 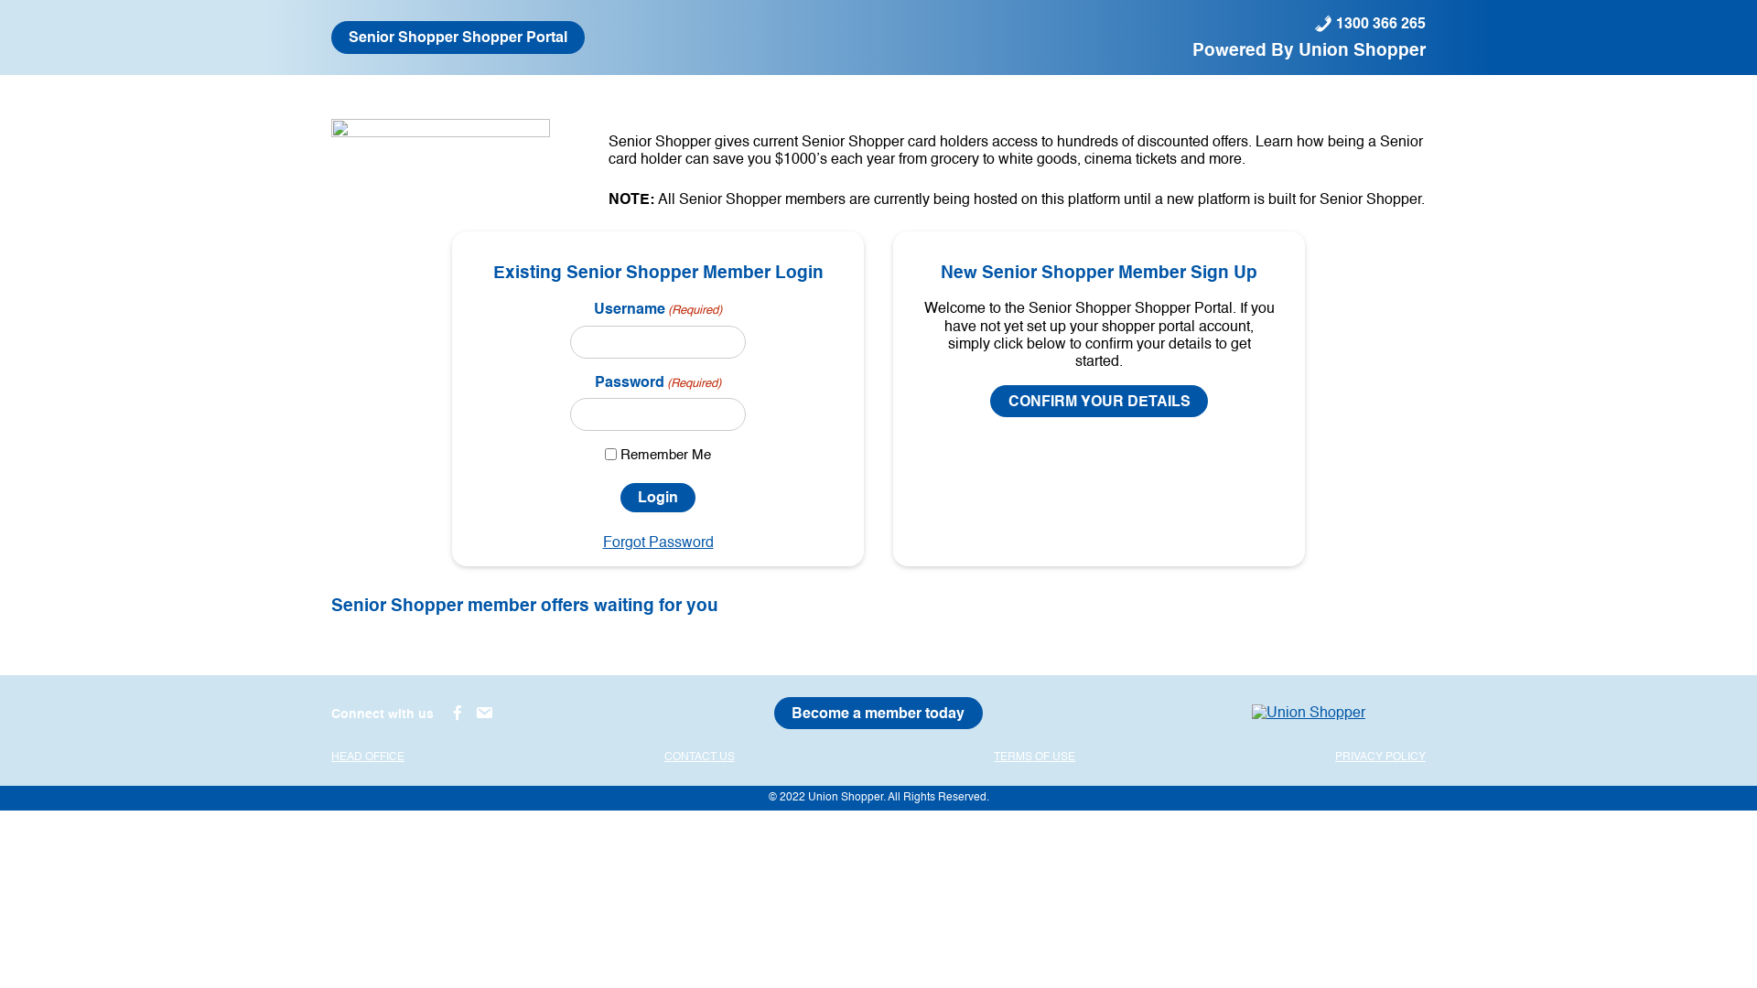 I want to click on Powered By Union Shopper, so click(x=1309, y=49).